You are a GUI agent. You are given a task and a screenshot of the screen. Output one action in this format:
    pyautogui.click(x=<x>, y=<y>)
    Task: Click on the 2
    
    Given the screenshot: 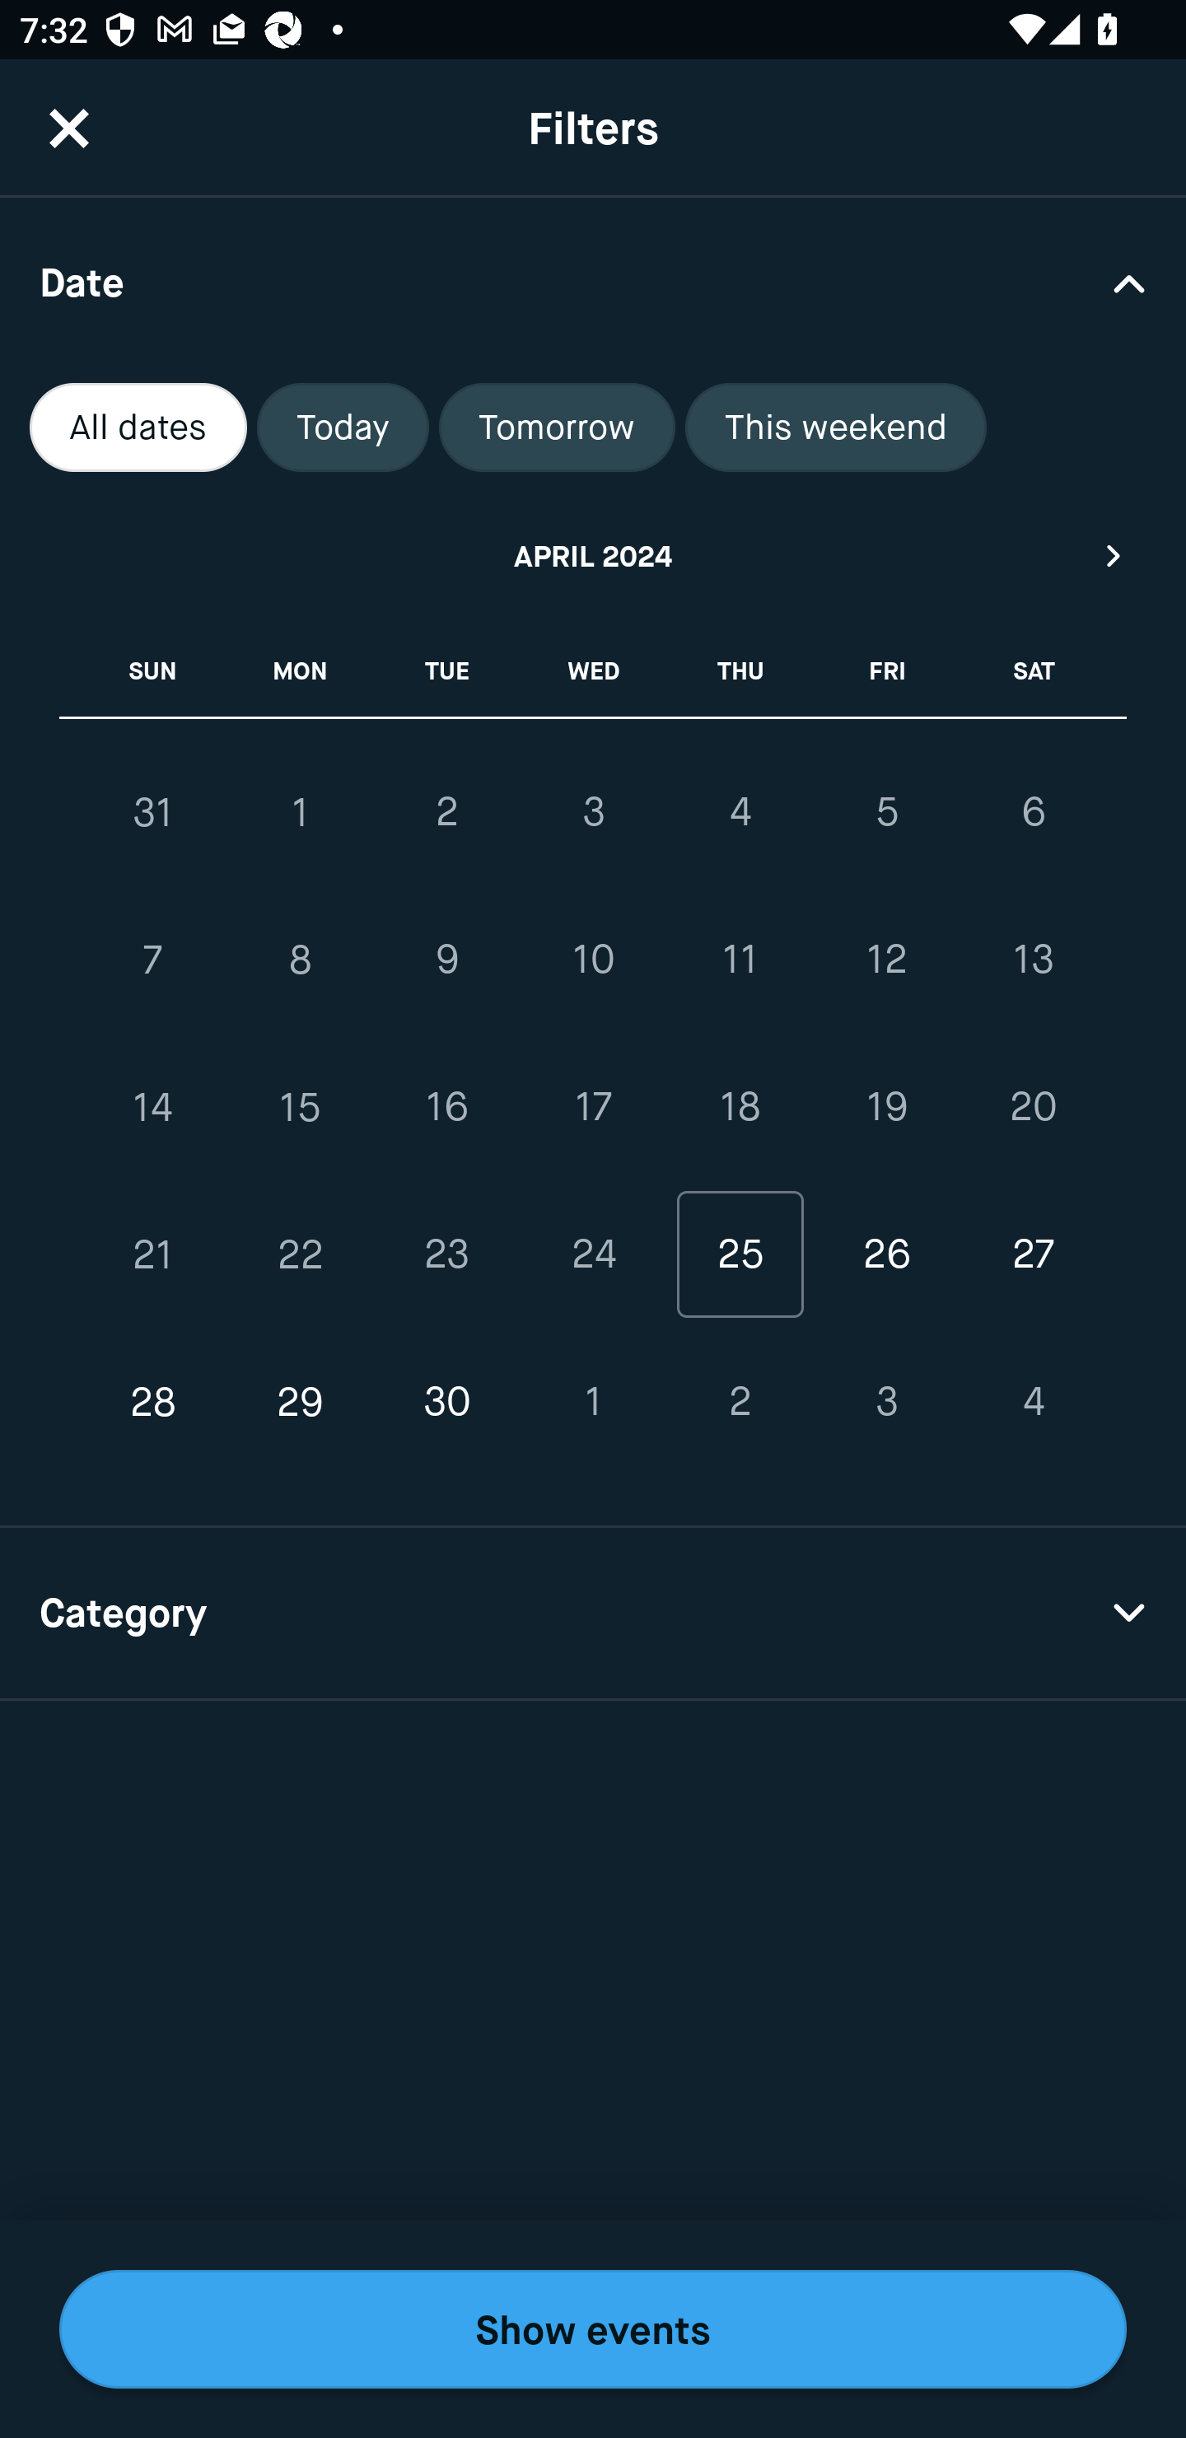 What is the action you would take?
    pyautogui.click(x=740, y=1402)
    